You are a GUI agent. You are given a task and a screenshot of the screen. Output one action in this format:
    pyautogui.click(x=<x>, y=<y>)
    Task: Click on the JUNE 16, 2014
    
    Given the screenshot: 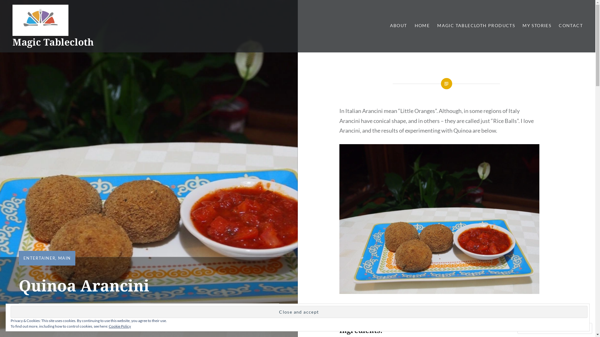 What is the action you would take?
    pyautogui.click(x=37, y=315)
    